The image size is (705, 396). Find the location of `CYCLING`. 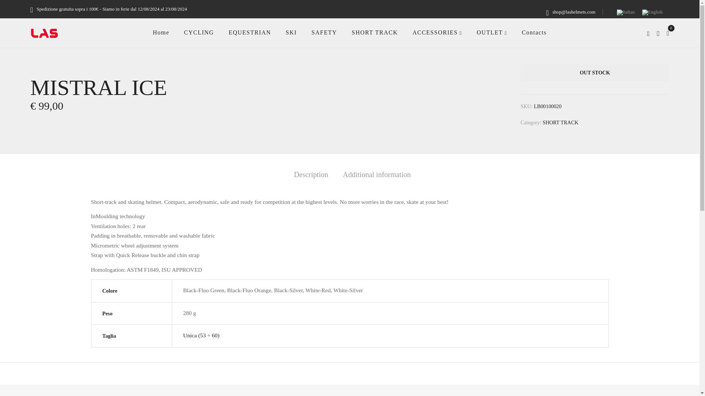

CYCLING is located at coordinates (199, 32).